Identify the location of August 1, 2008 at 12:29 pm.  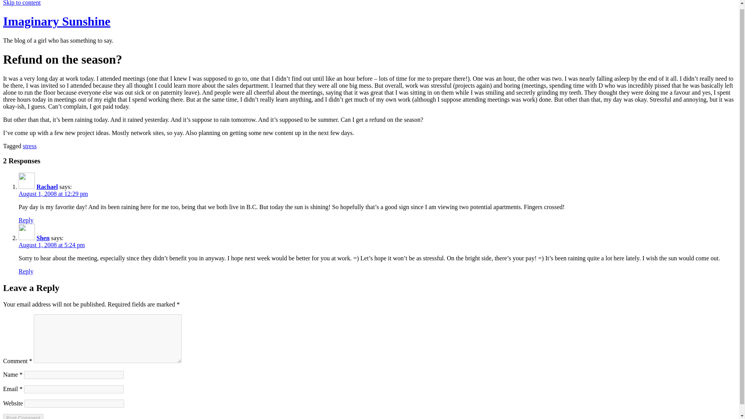
(53, 194).